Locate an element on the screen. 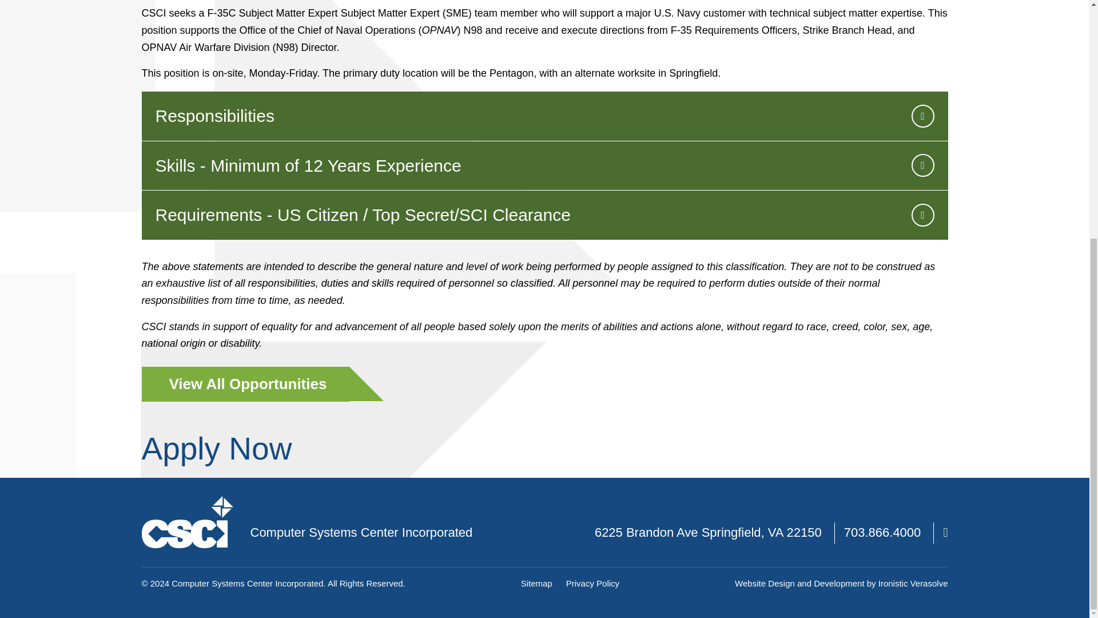 Image resolution: width=1098 pixels, height=618 pixels. View All Opportunities is located at coordinates (246, 385).